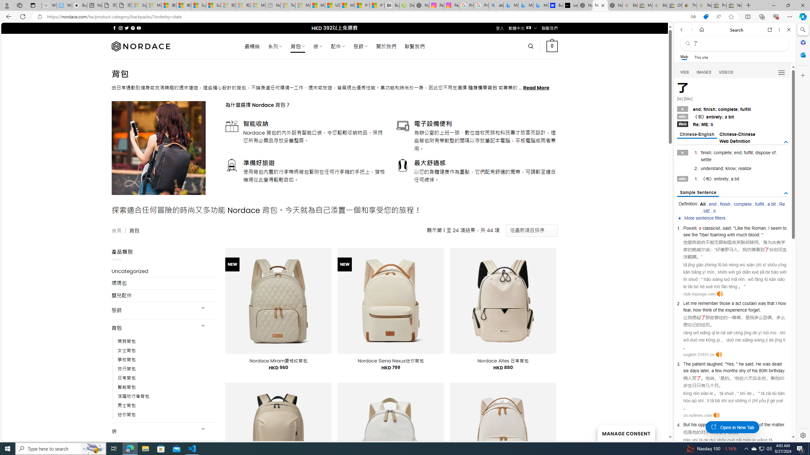 The image size is (810, 455). Describe the element at coordinates (302, 5) in the screenshot. I see `Marine life - MSN - Sleeping` at that location.